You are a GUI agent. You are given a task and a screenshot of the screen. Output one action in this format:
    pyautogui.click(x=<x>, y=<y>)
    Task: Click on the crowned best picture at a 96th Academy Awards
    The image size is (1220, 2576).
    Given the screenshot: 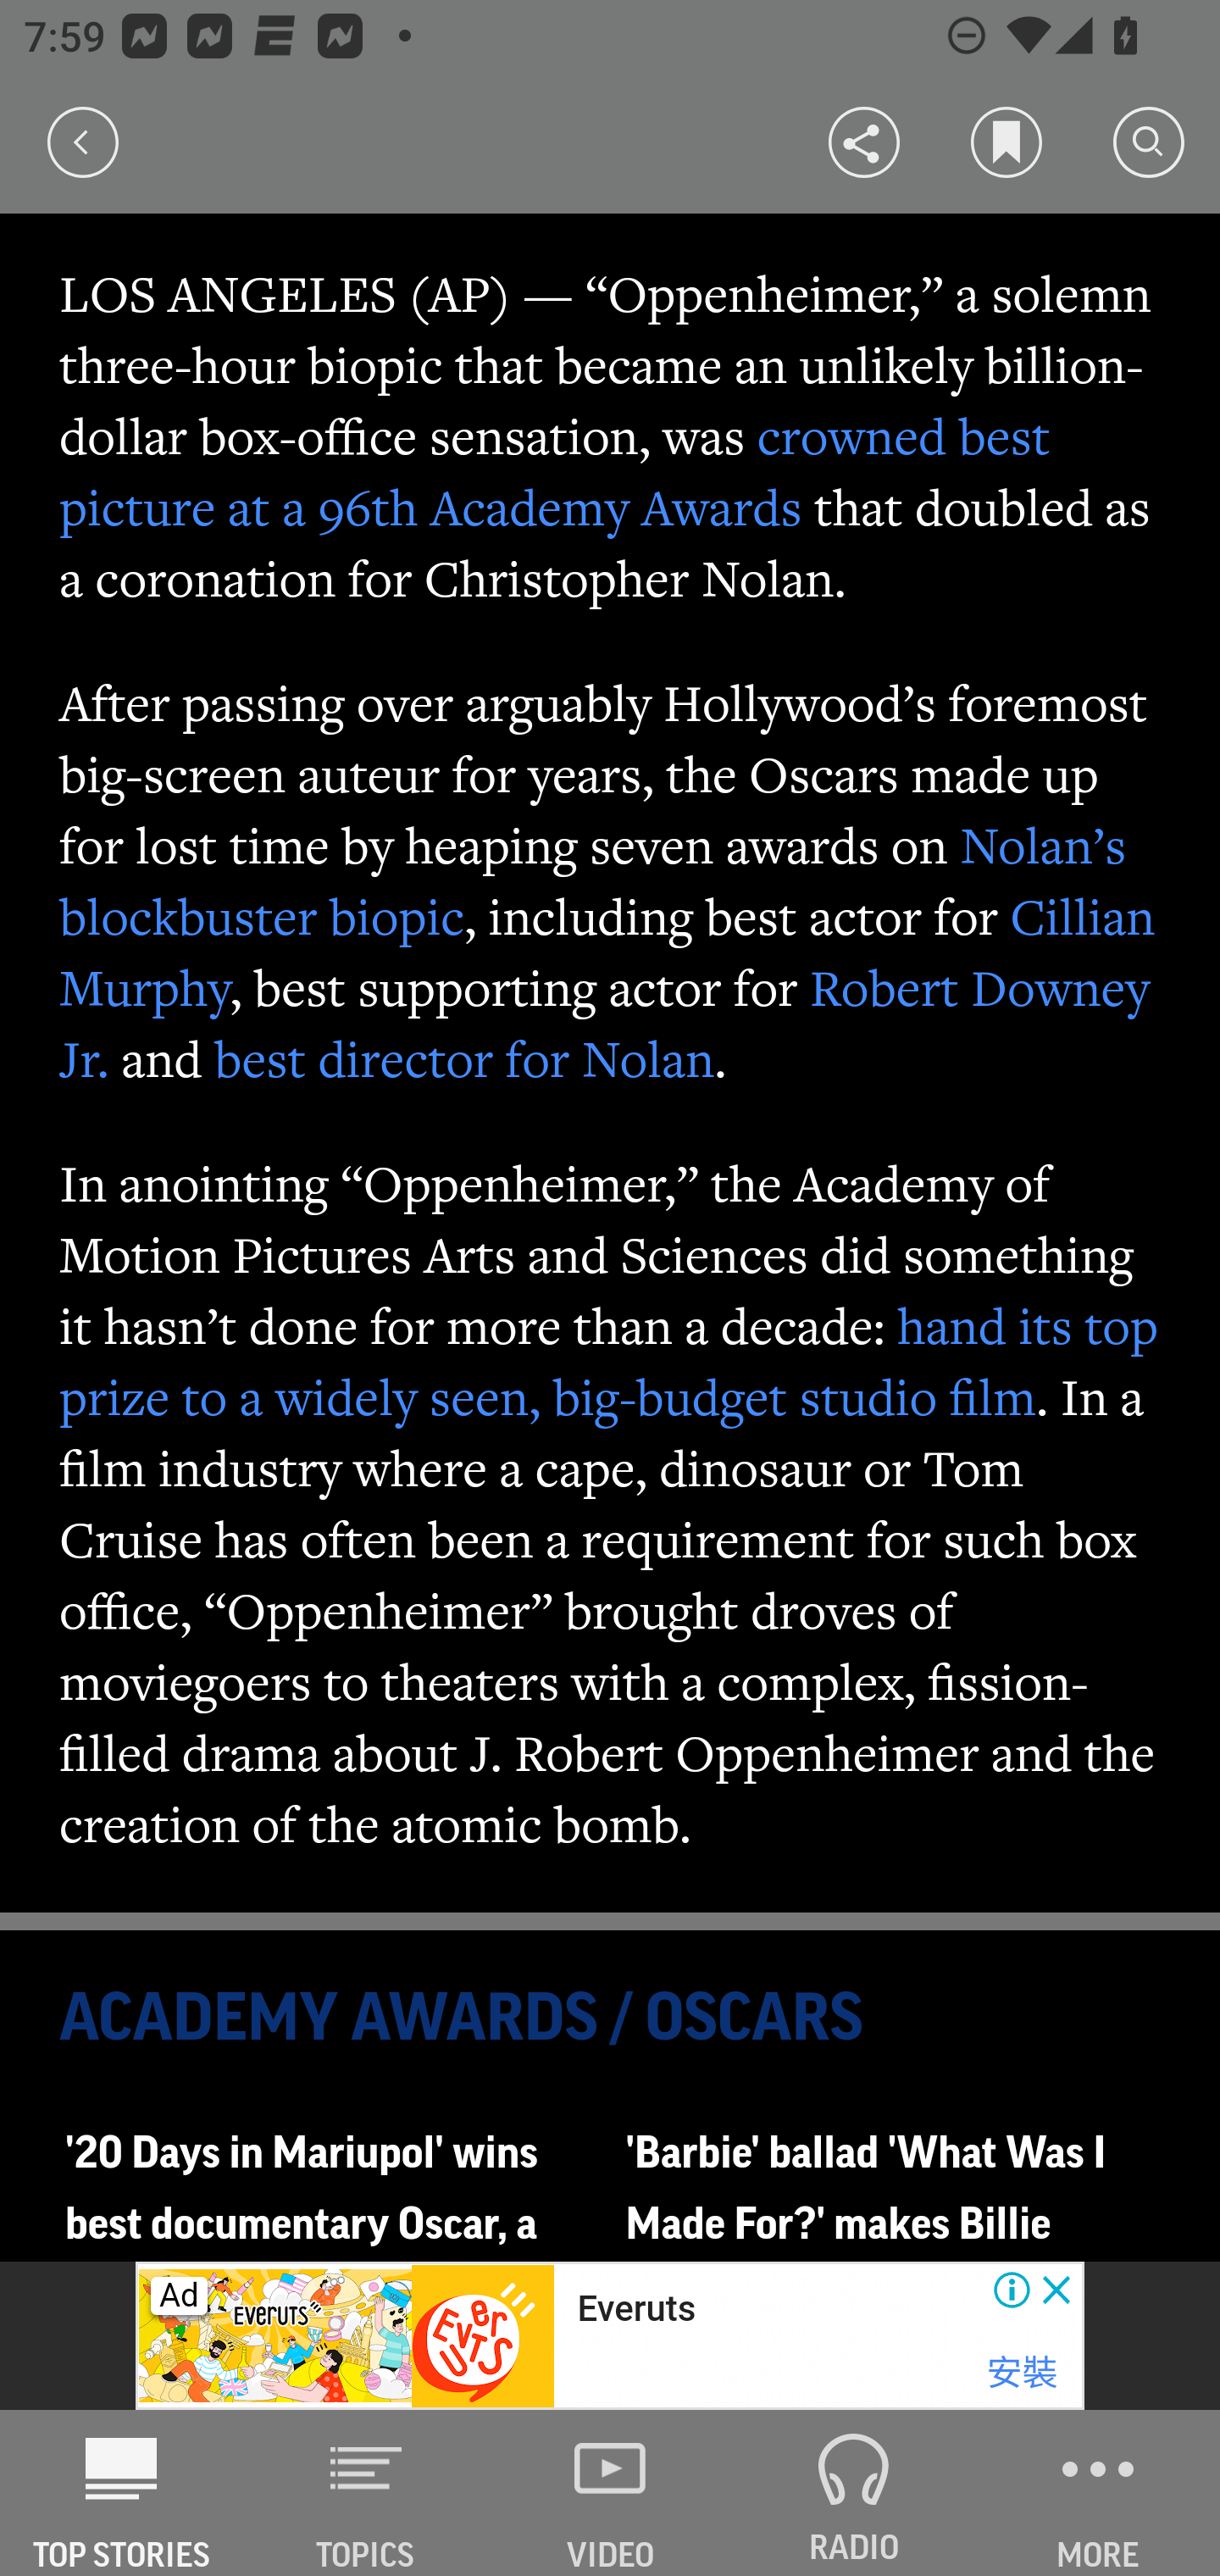 What is the action you would take?
    pyautogui.click(x=556, y=473)
    